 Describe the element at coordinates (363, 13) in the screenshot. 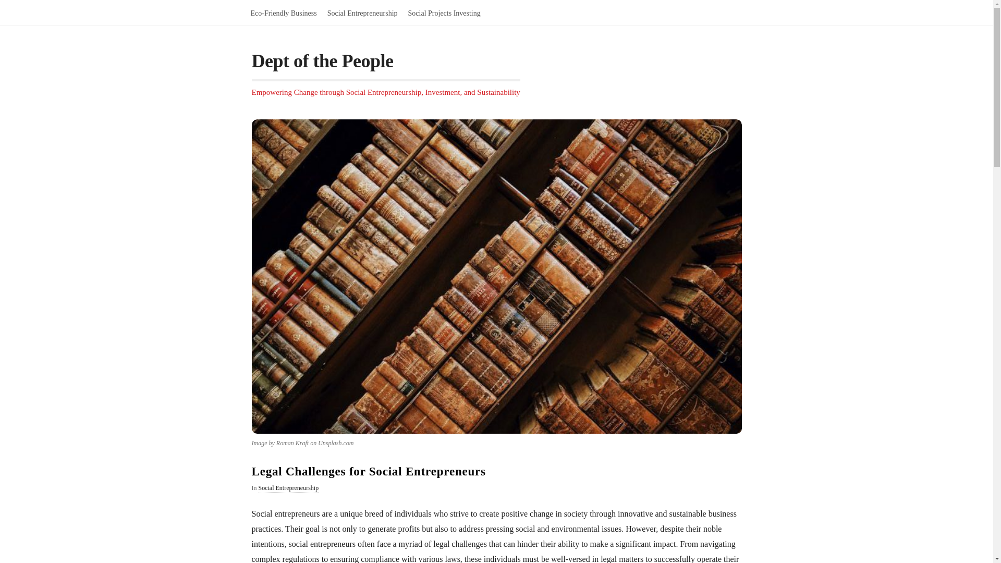

I see `Social Entrepreneurship` at that location.